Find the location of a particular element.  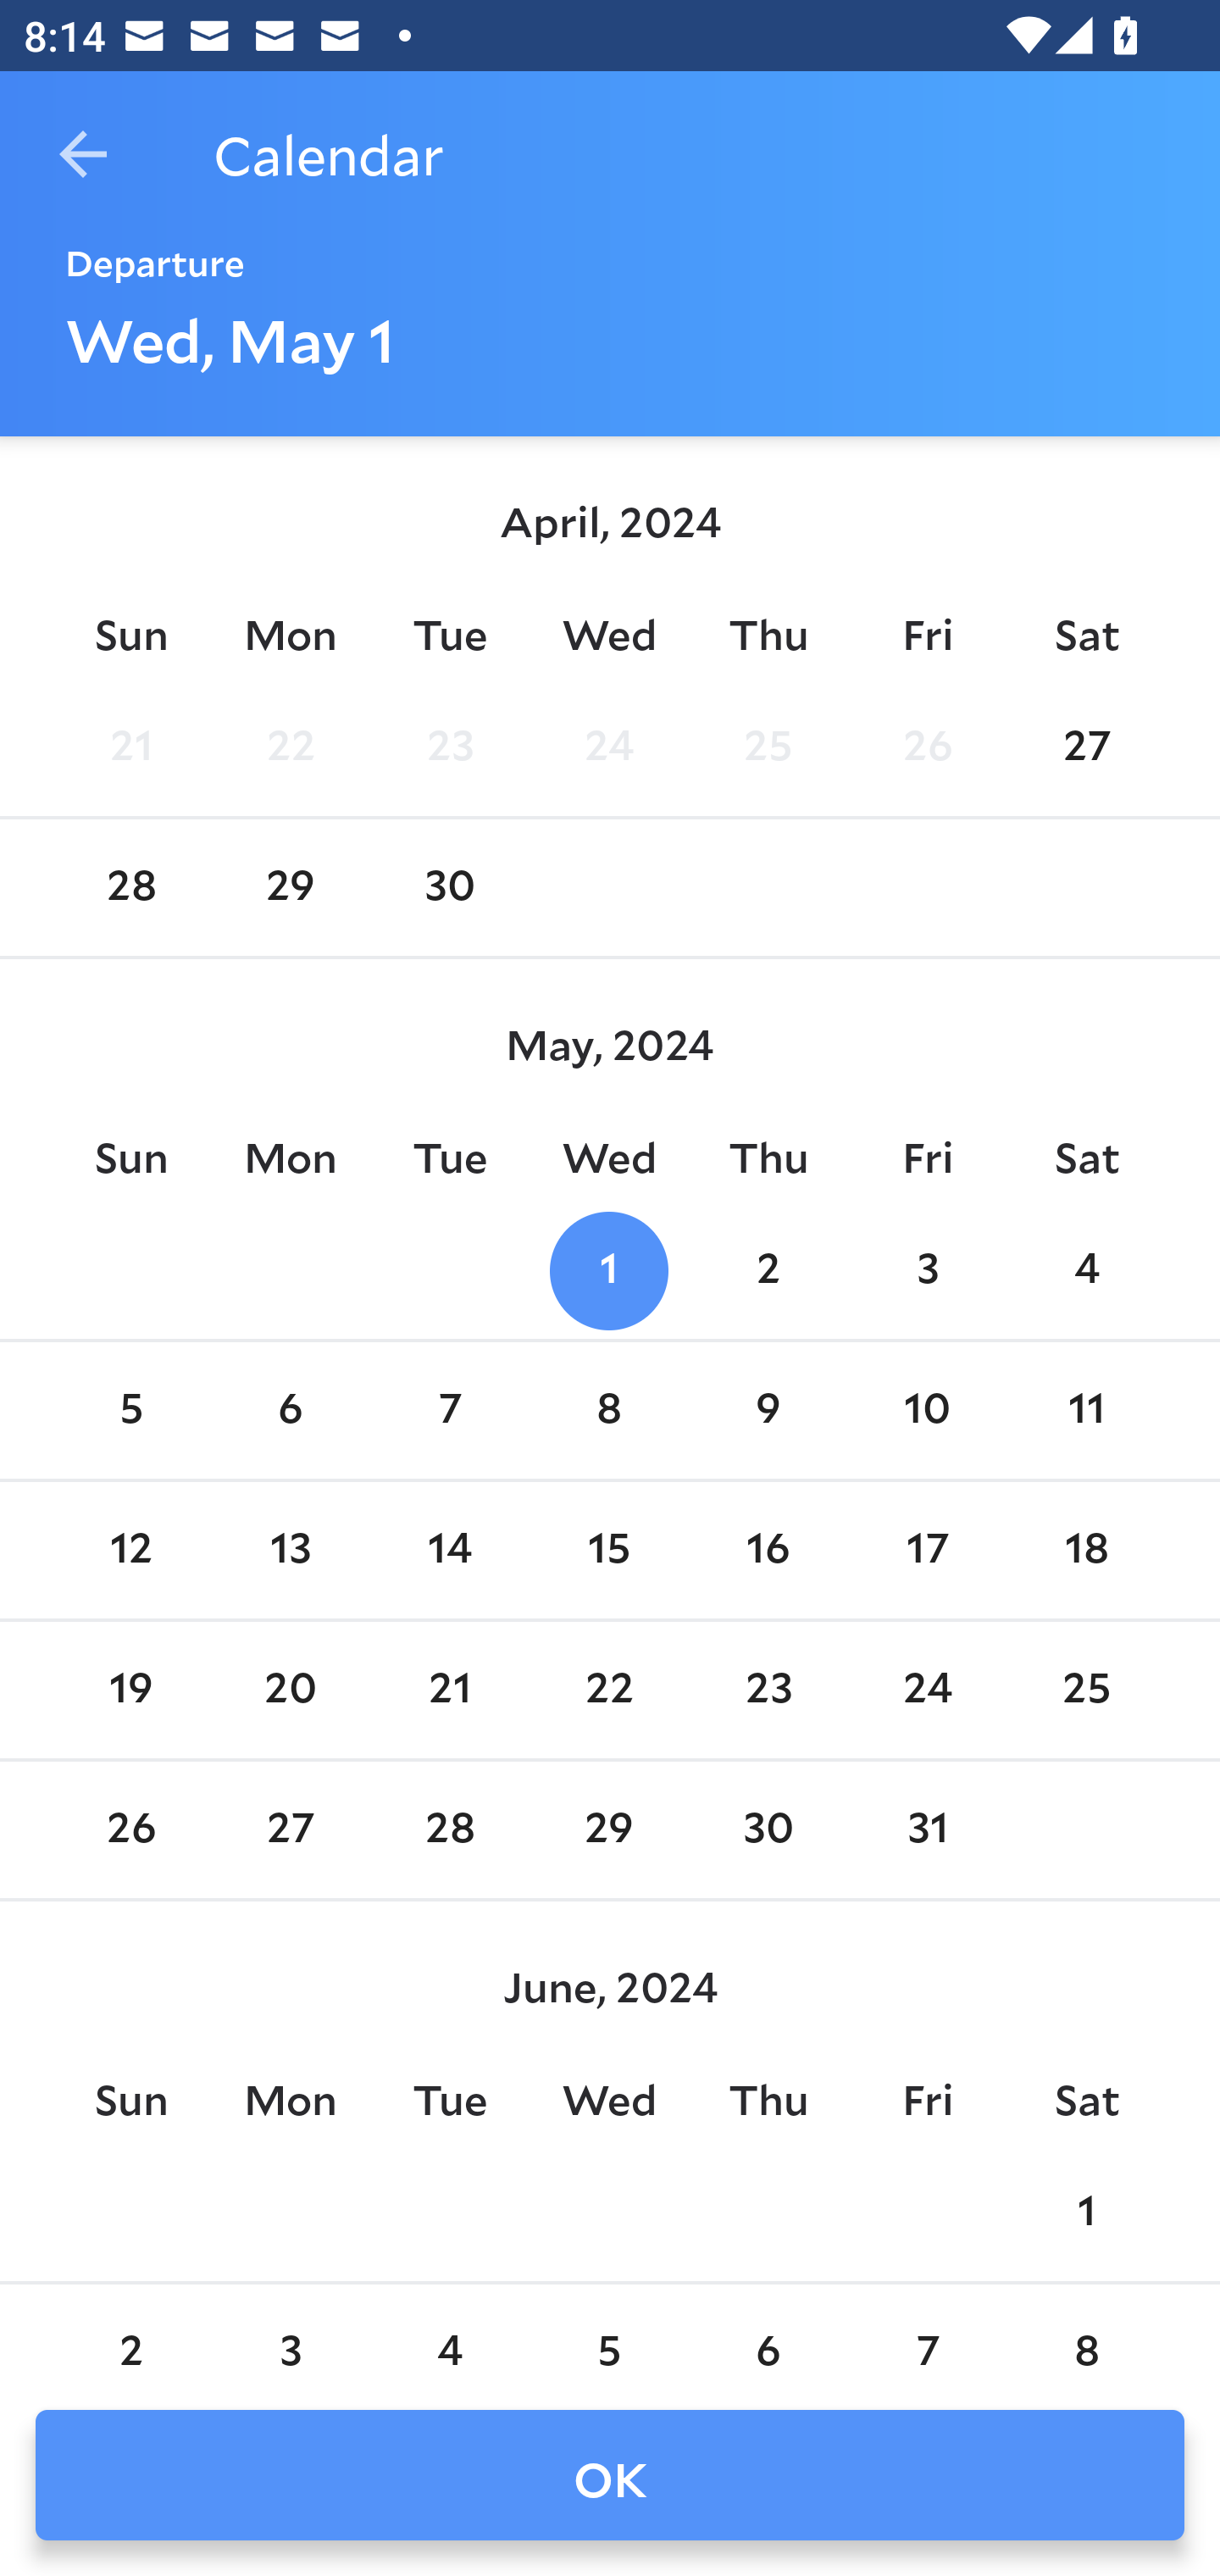

16 is located at coordinates (768, 1551).